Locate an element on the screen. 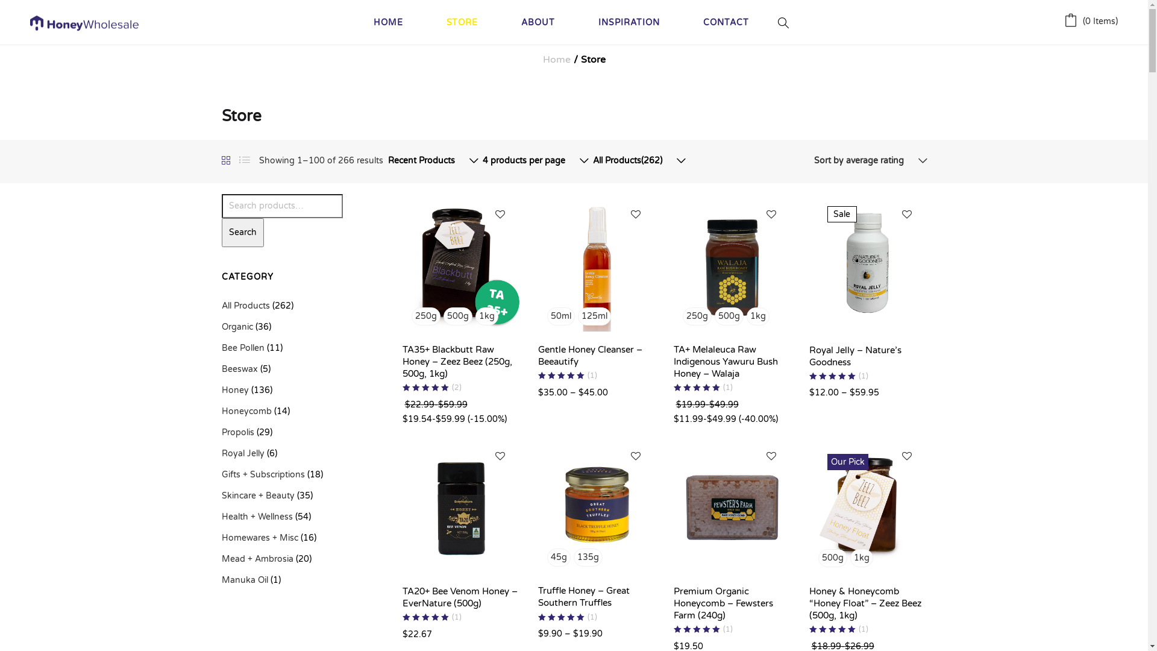 The width and height of the screenshot is (1157, 651). All Products is located at coordinates (246, 306).